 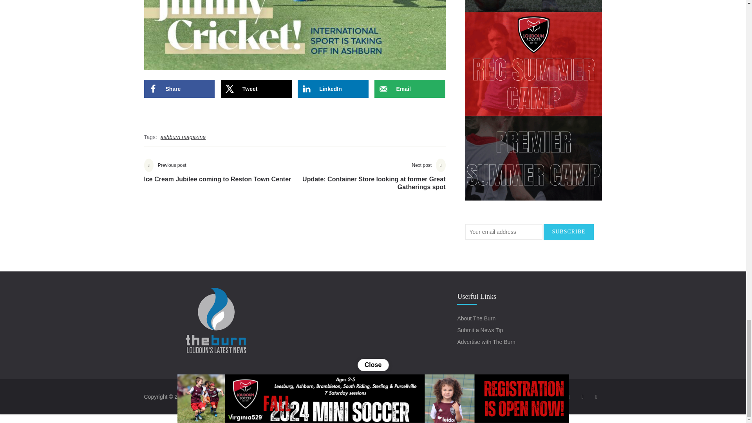 I want to click on ashburn magazine, so click(x=183, y=137).